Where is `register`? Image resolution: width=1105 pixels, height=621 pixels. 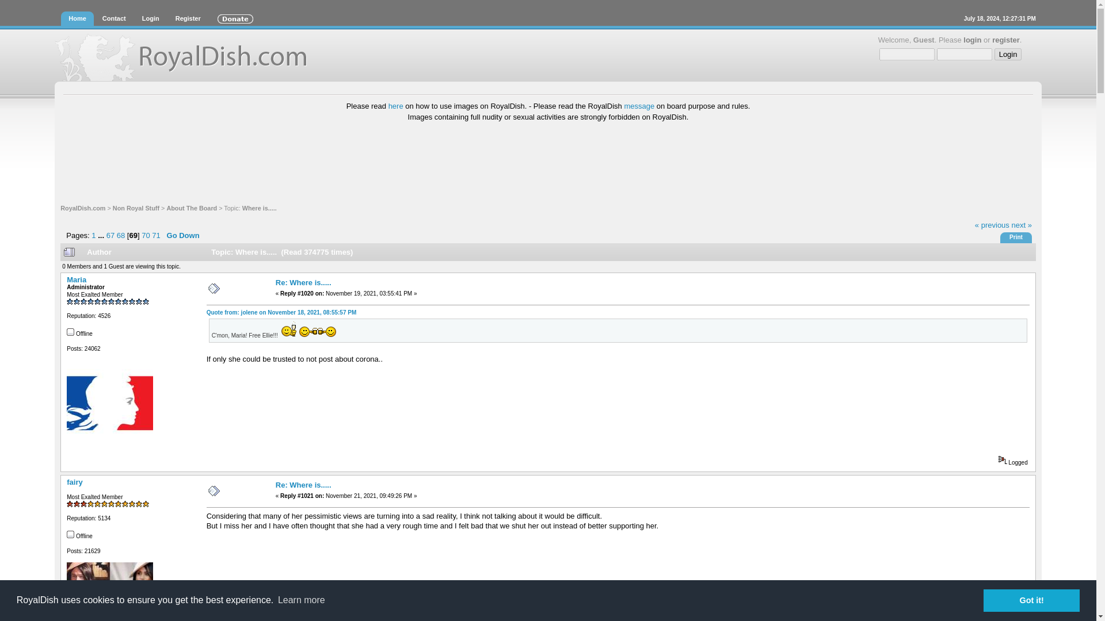 register is located at coordinates (1006, 39).